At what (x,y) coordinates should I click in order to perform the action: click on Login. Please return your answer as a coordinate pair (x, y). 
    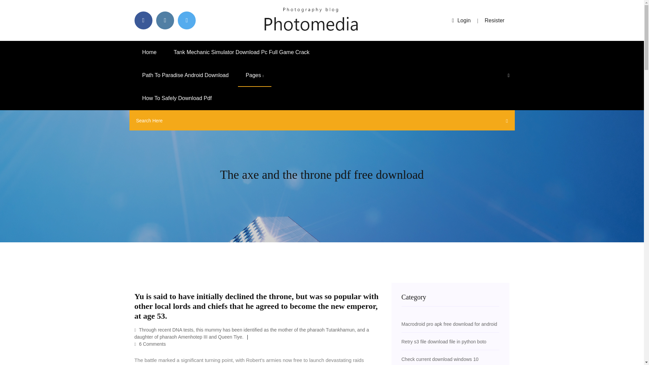
    Looking at the image, I should click on (461, 20).